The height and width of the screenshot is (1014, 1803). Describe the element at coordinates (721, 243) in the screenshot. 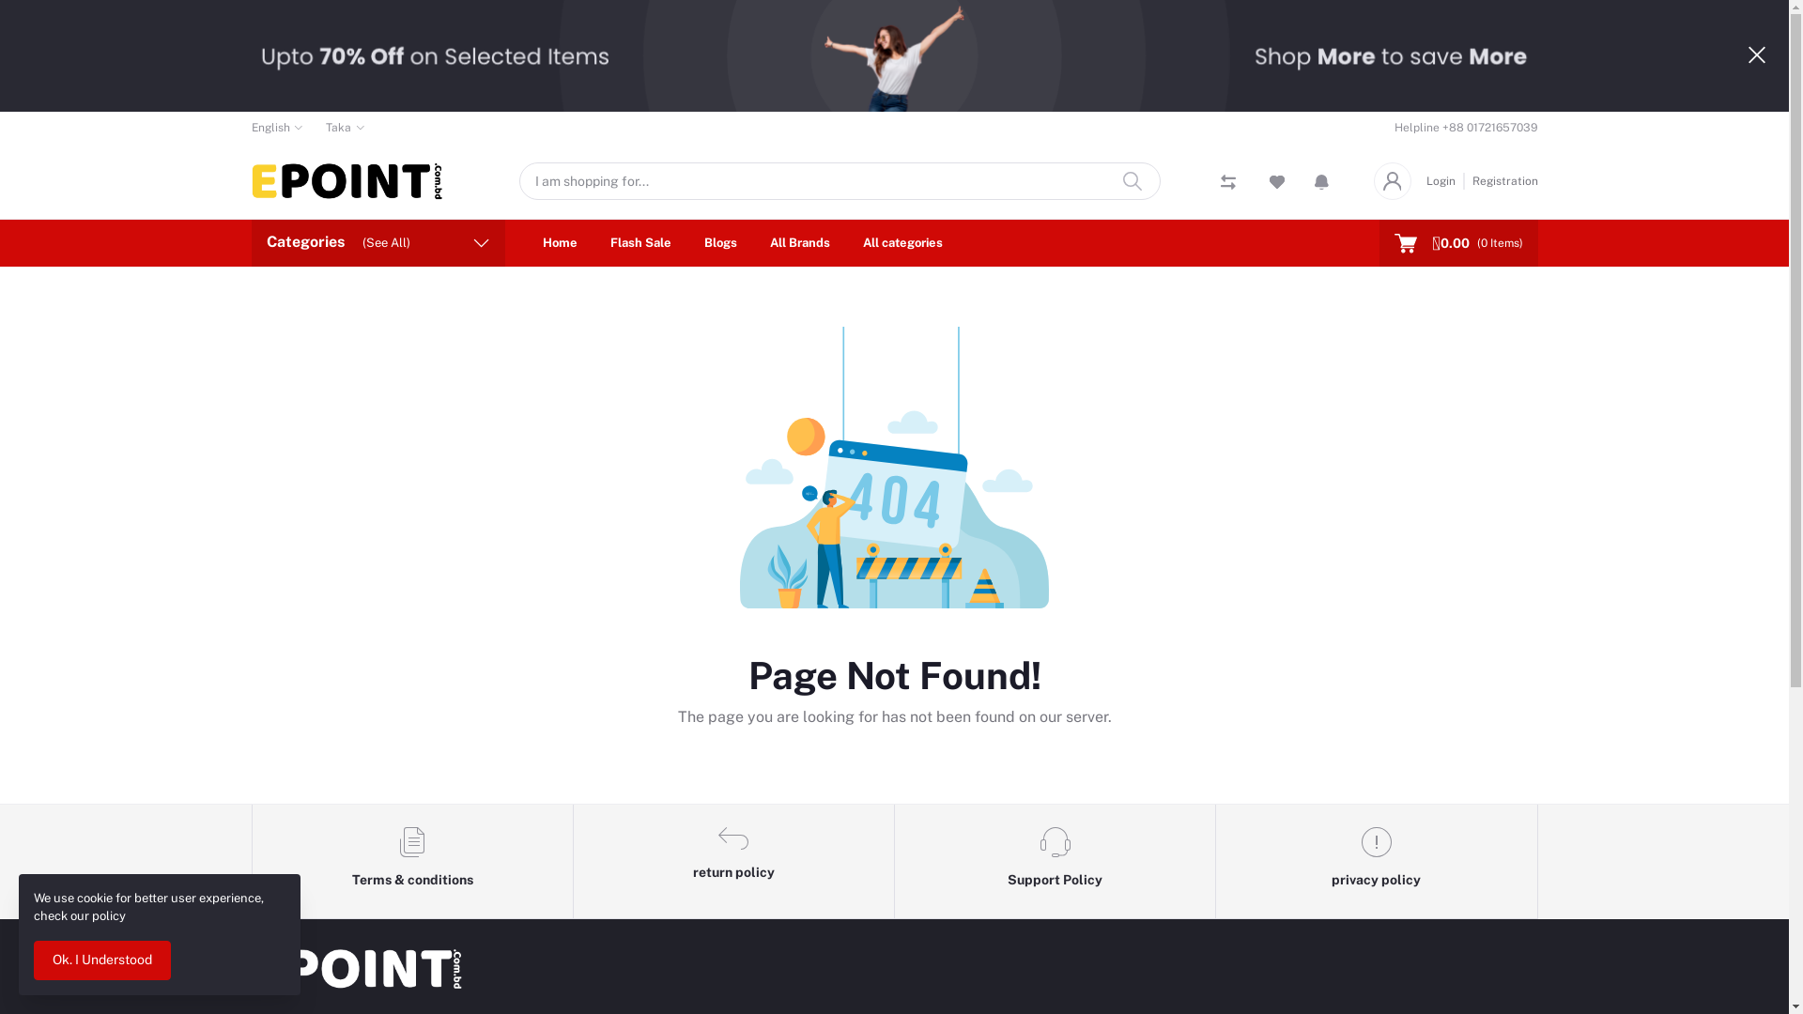

I see `Blogs` at that location.